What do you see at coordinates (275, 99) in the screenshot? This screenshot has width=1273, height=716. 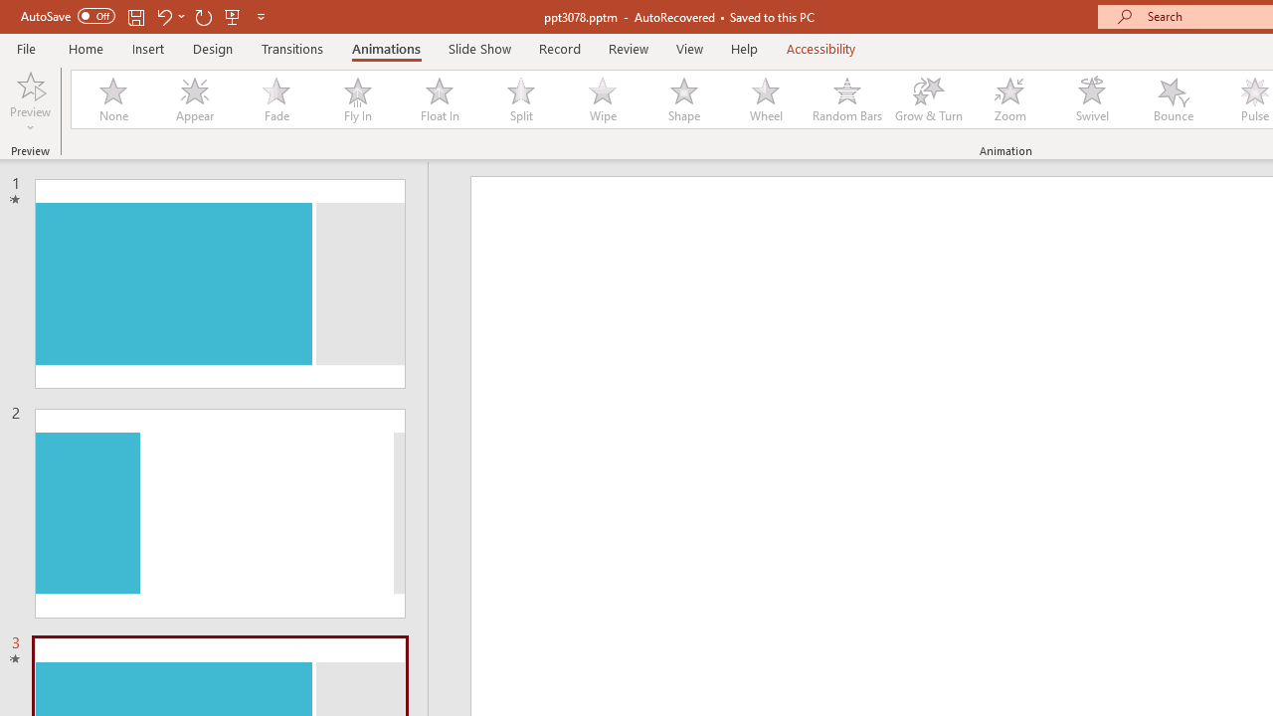 I see `Fade` at bounding box center [275, 99].